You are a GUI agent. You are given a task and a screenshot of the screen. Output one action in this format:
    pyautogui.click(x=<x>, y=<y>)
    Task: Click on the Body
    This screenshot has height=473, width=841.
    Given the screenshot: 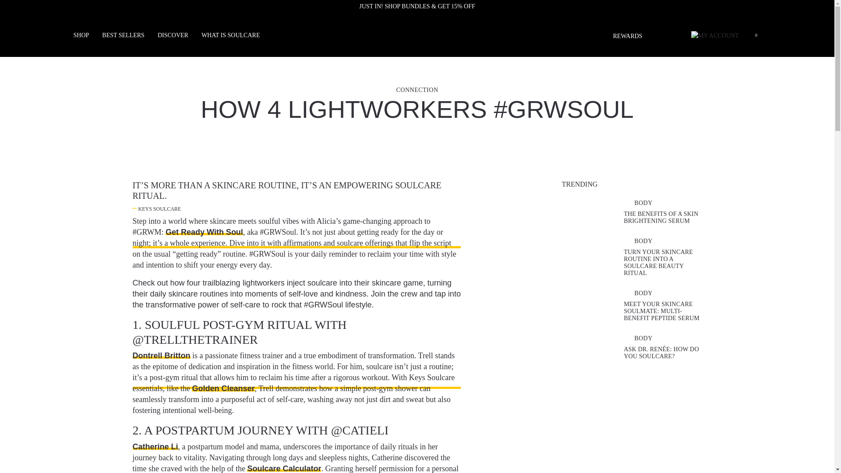 What is the action you would take?
    pyautogui.click(x=643, y=241)
    